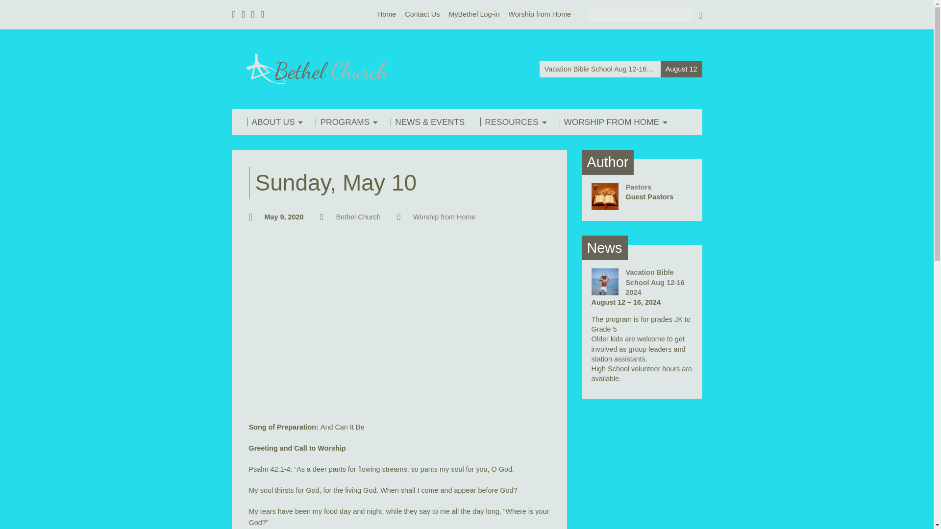 Image resolution: width=941 pixels, height=529 pixels. I want to click on ABOUT US, so click(273, 121).